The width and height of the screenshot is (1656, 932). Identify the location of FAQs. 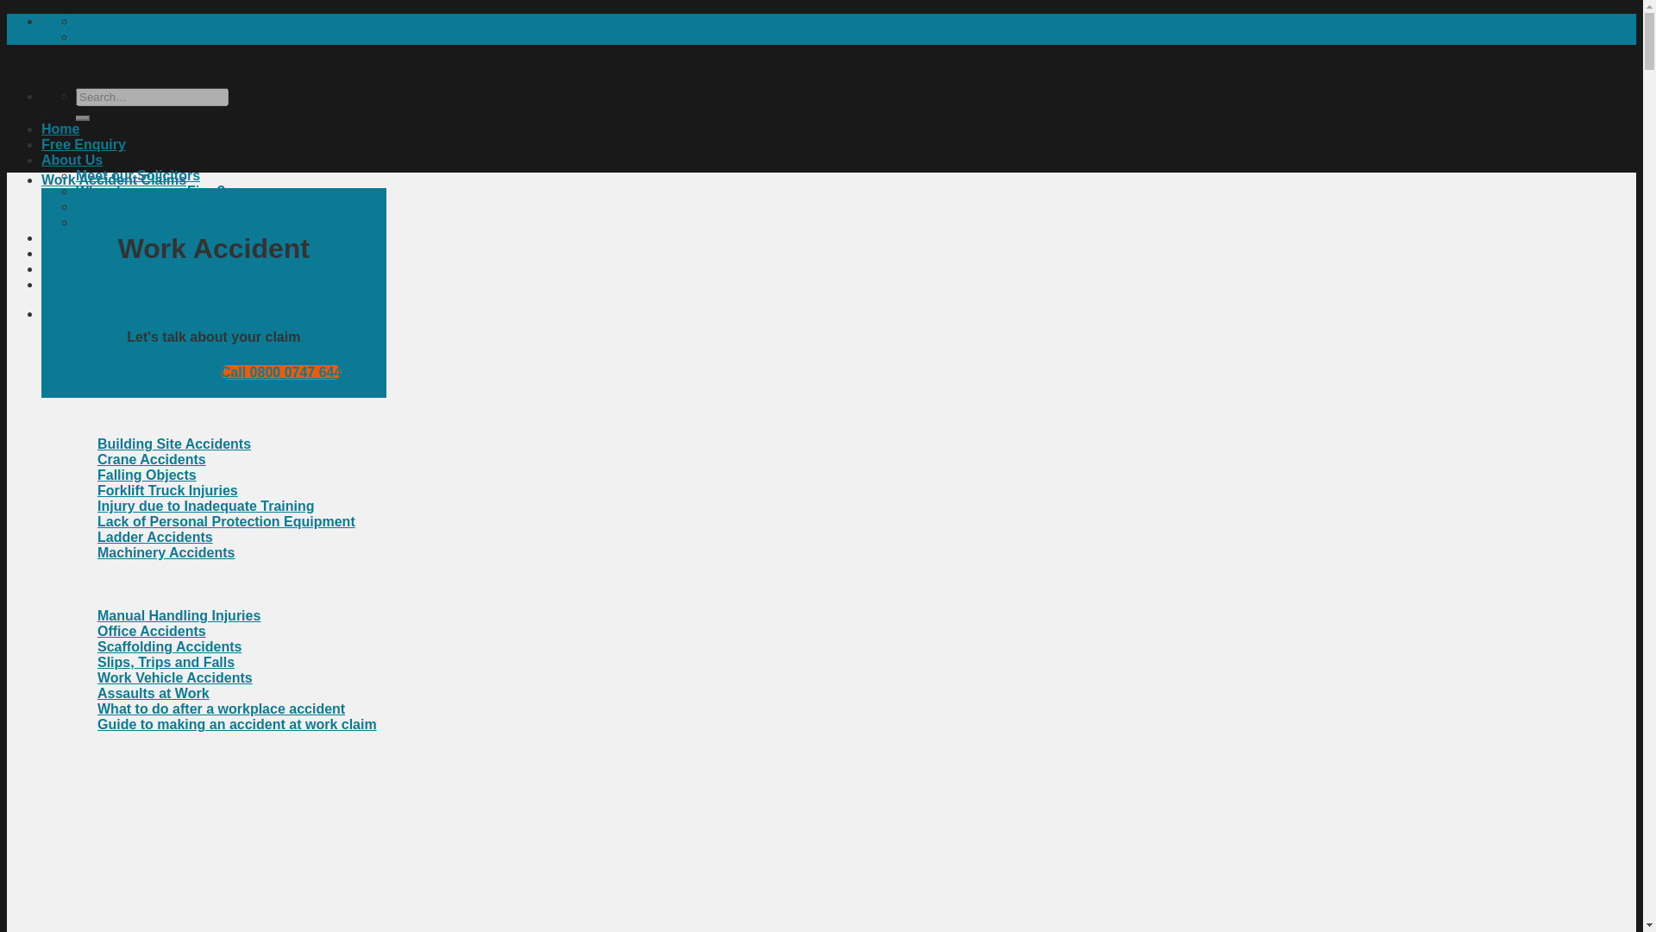
(94, 222).